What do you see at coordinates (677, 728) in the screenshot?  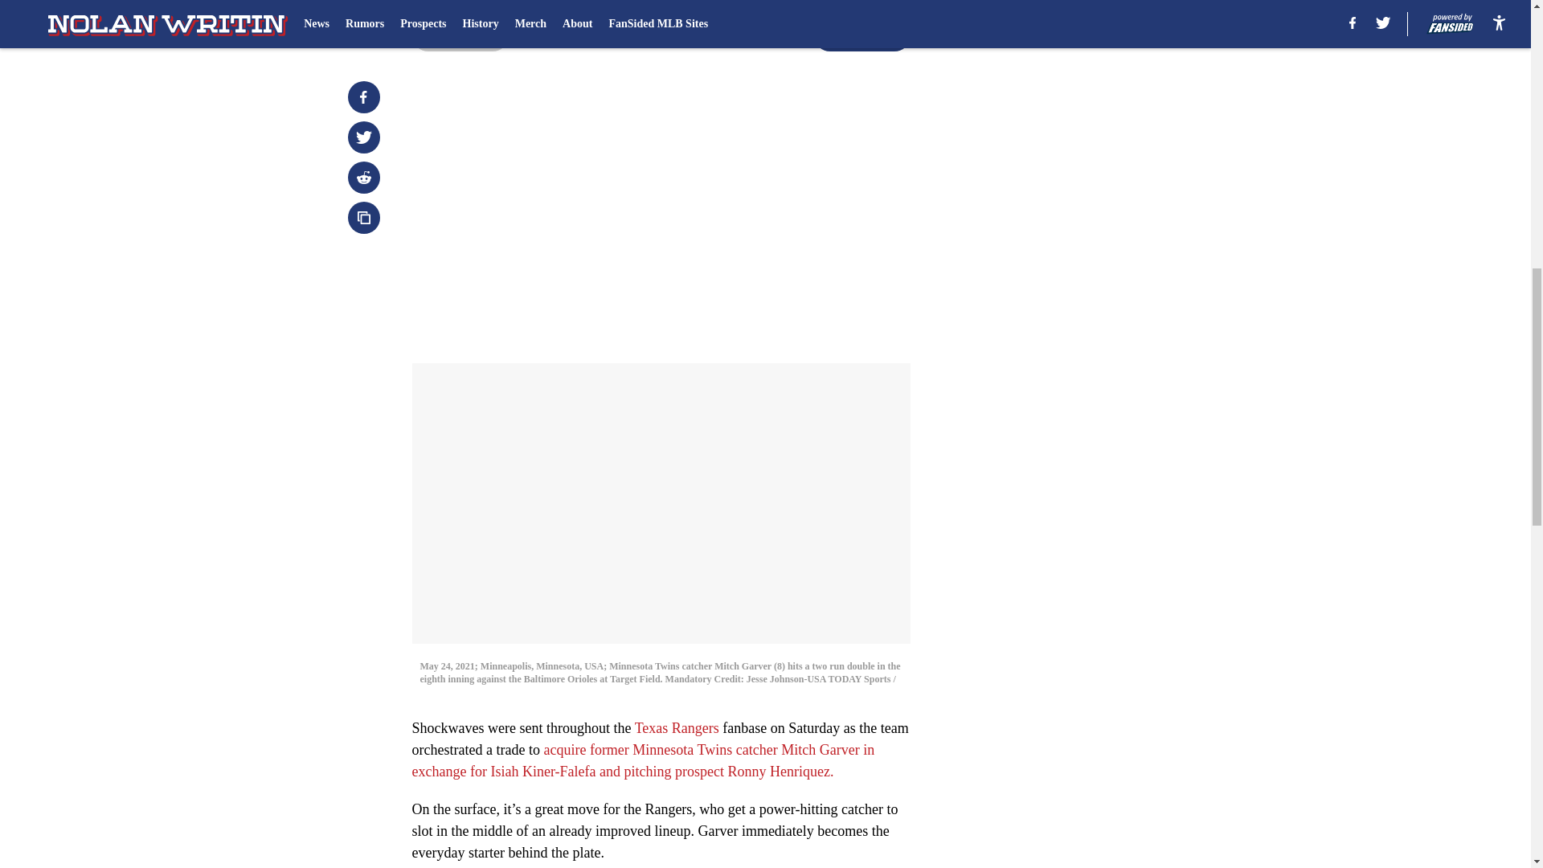 I see `Texas Rangers` at bounding box center [677, 728].